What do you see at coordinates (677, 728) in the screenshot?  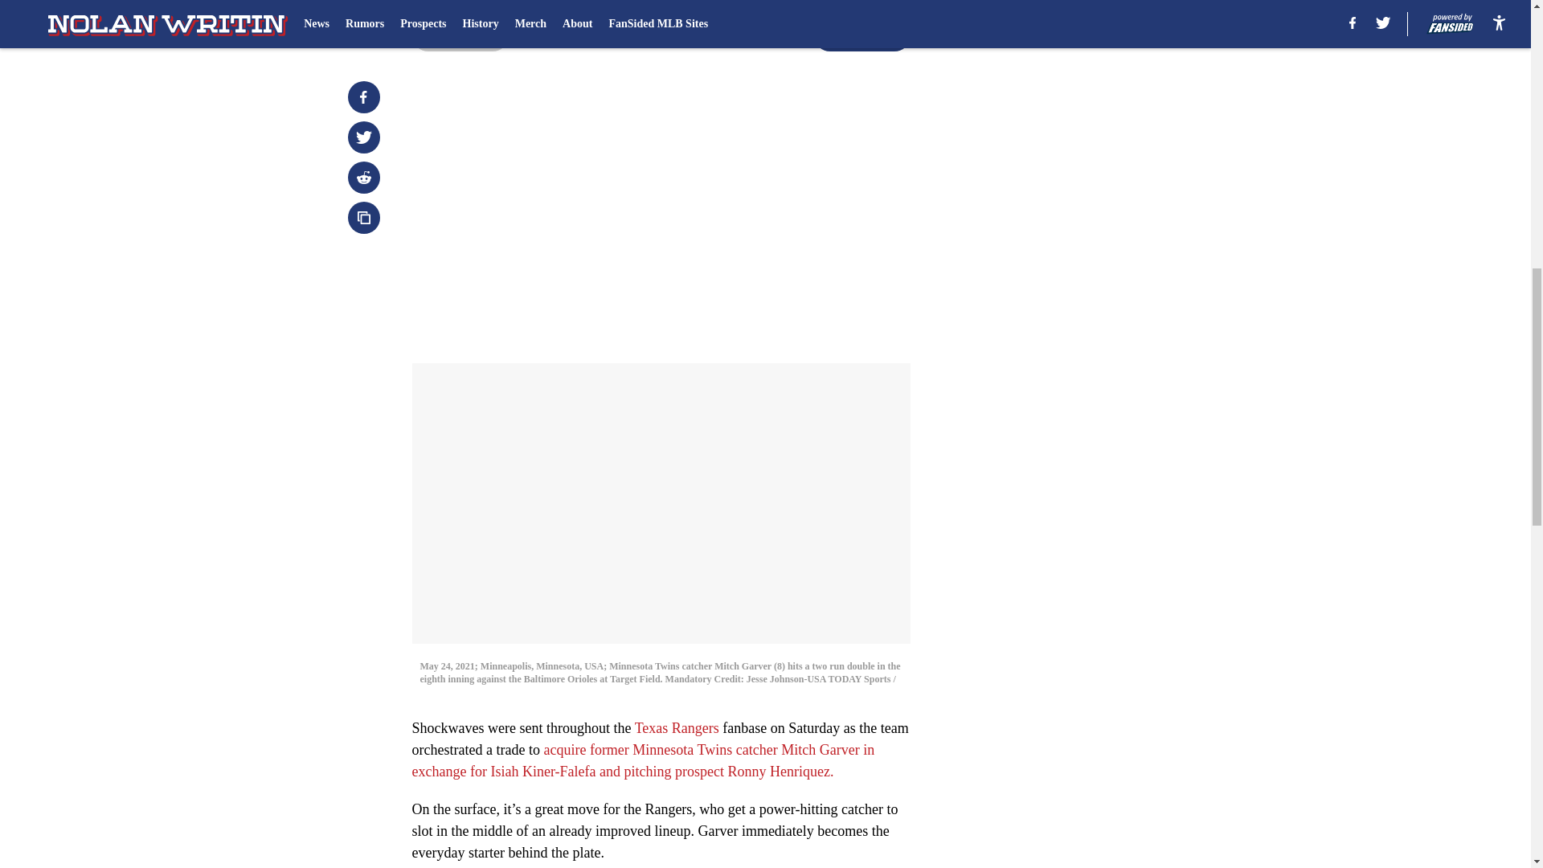 I see `Texas Rangers` at bounding box center [677, 728].